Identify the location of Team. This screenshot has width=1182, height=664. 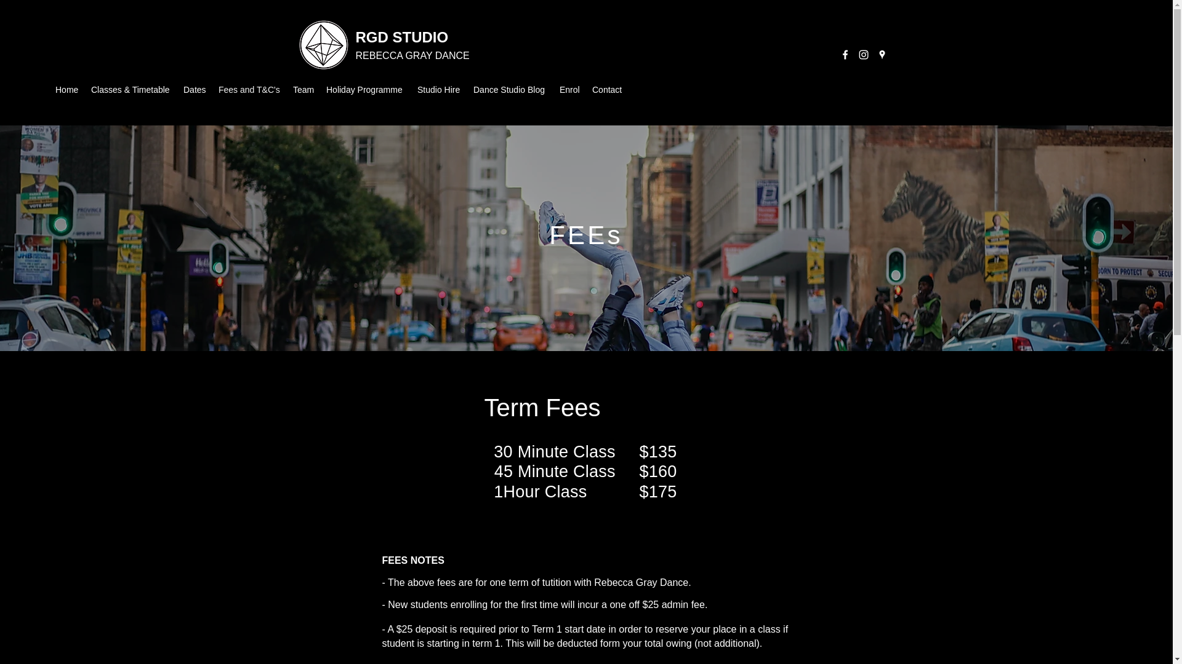
(304, 90).